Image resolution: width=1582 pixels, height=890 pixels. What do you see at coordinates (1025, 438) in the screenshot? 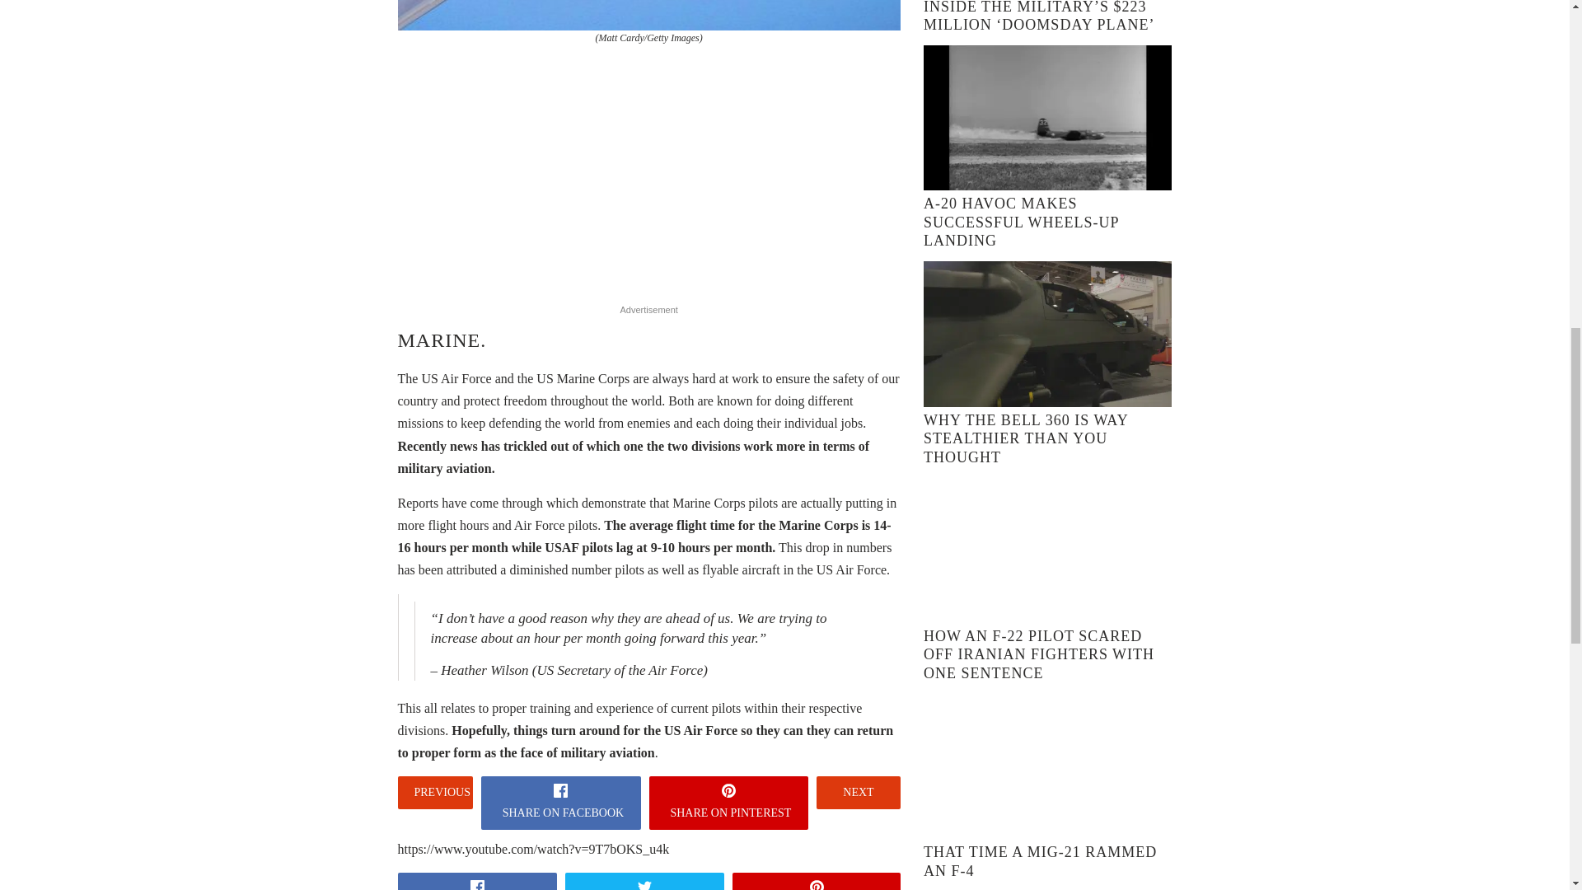
I see `Why the Bell 360 Is Way Stealthier Than You Thought` at bounding box center [1025, 438].